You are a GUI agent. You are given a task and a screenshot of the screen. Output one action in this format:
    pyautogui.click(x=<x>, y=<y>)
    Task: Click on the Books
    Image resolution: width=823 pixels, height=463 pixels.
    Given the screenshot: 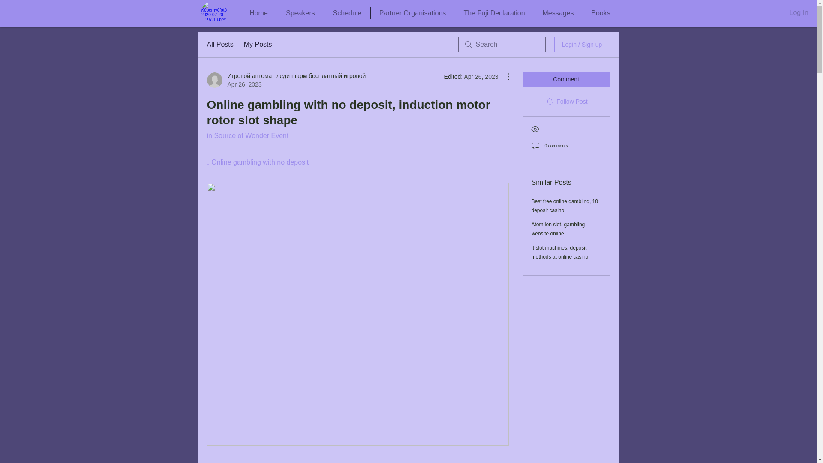 What is the action you would take?
    pyautogui.click(x=601, y=13)
    